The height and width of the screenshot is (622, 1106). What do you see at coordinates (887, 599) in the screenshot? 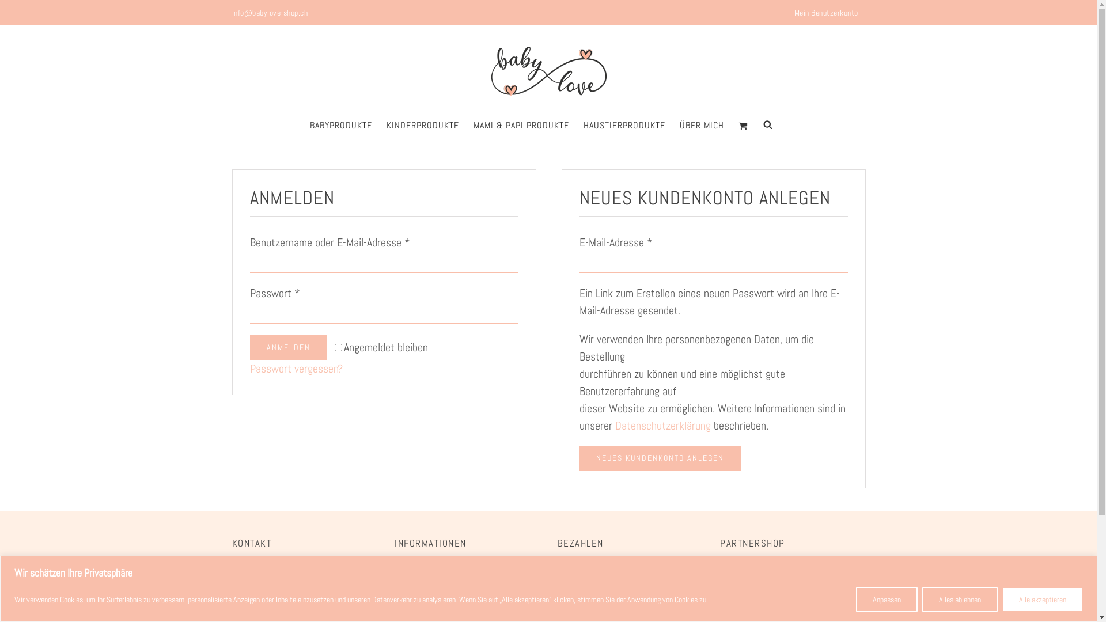
I see `Anpassen` at bounding box center [887, 599].